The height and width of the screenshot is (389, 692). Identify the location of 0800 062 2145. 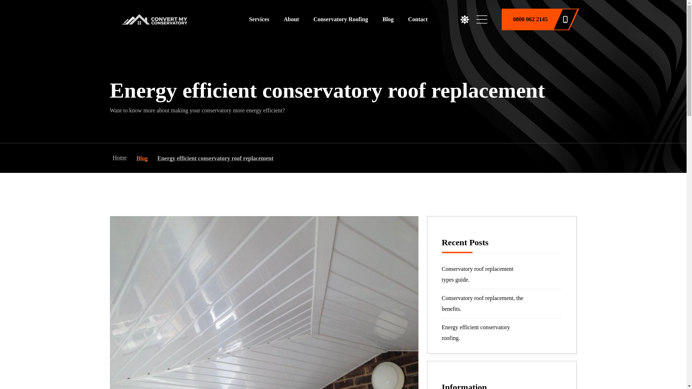
(535, 19).